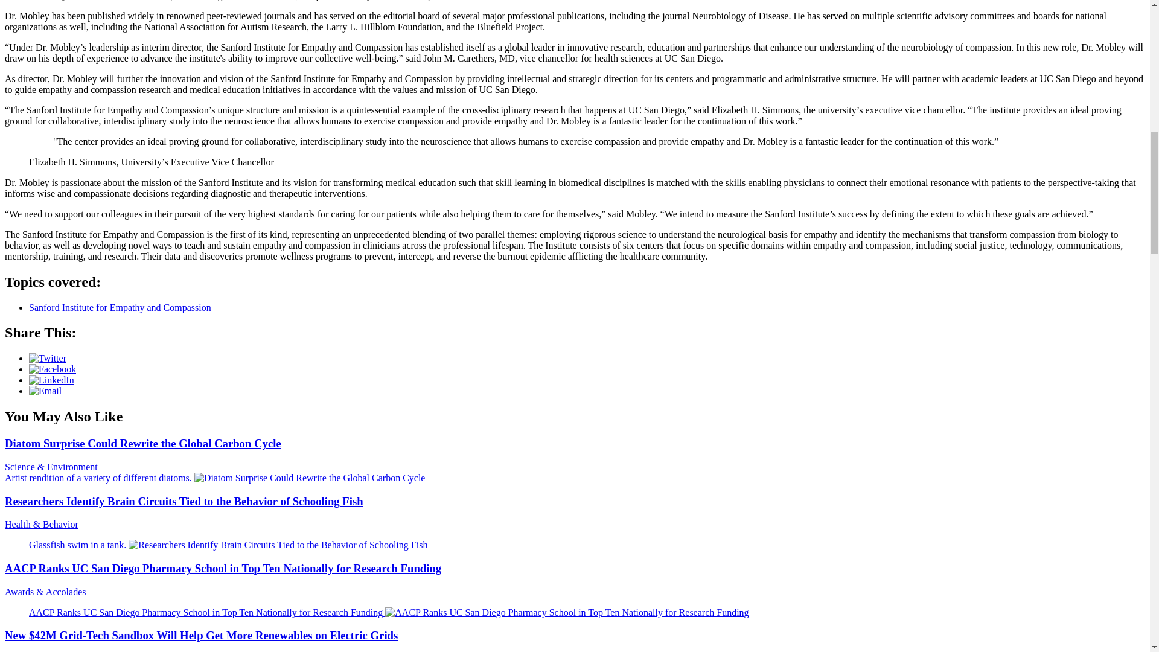 The image size is (1159, 652). What do you see at coordinates (228, 545) in the screenshot?
I see `Glassfish swim in a tank.` at bounding box center [228, 545].